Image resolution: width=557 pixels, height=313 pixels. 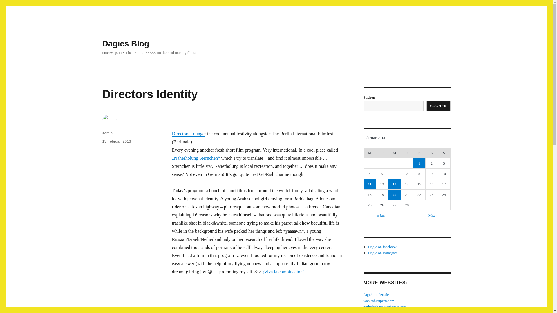 What do you see at coordinates (107, 133) in the screenshot?
I see `admin` at bounding box center [107, 133].